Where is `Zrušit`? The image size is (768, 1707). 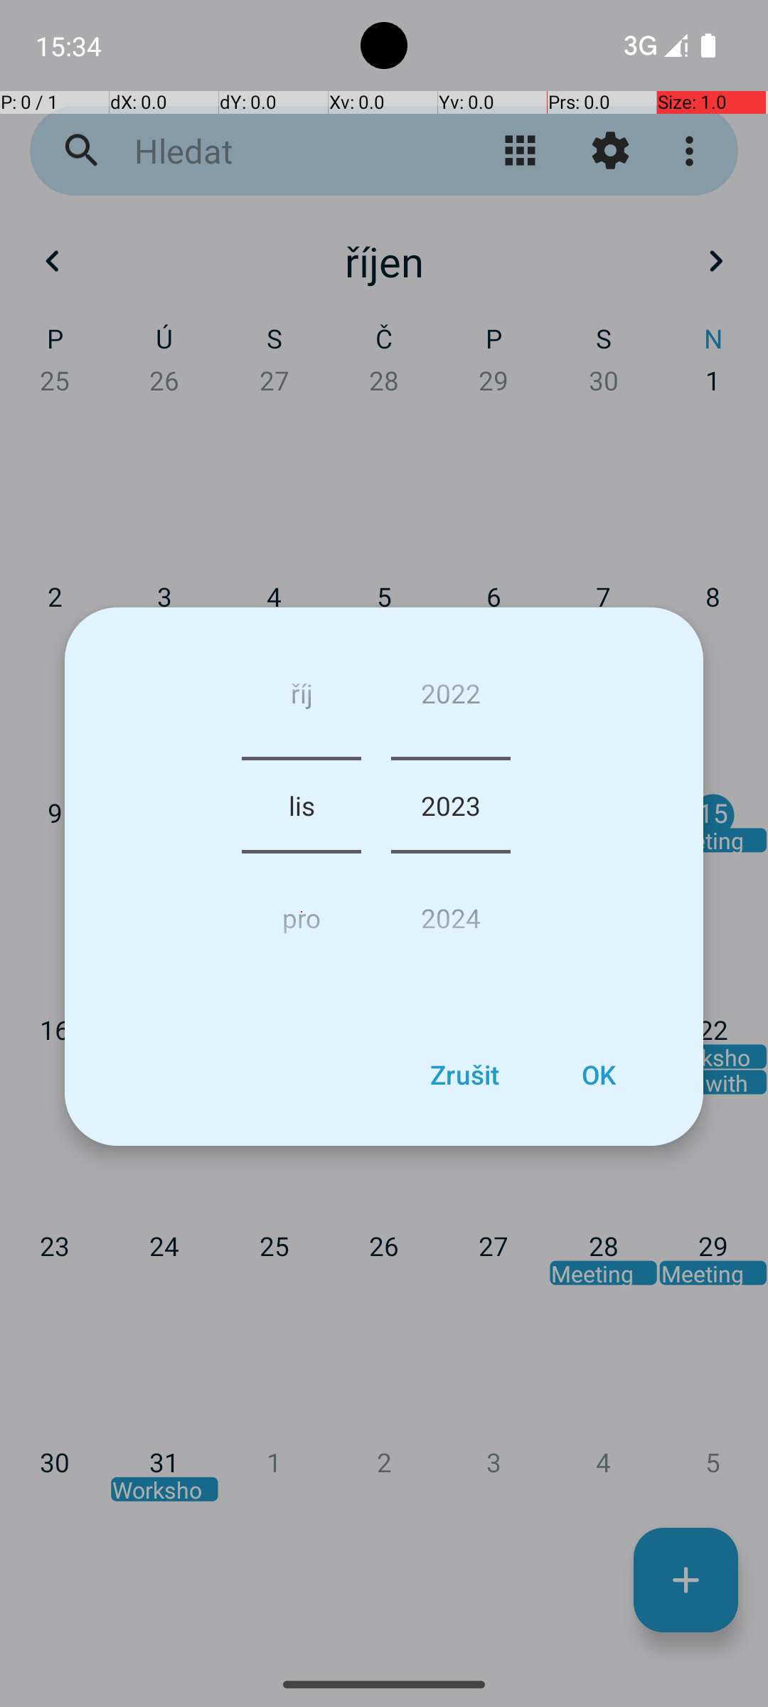 Zrušit is located at coordinates (464, 1075).